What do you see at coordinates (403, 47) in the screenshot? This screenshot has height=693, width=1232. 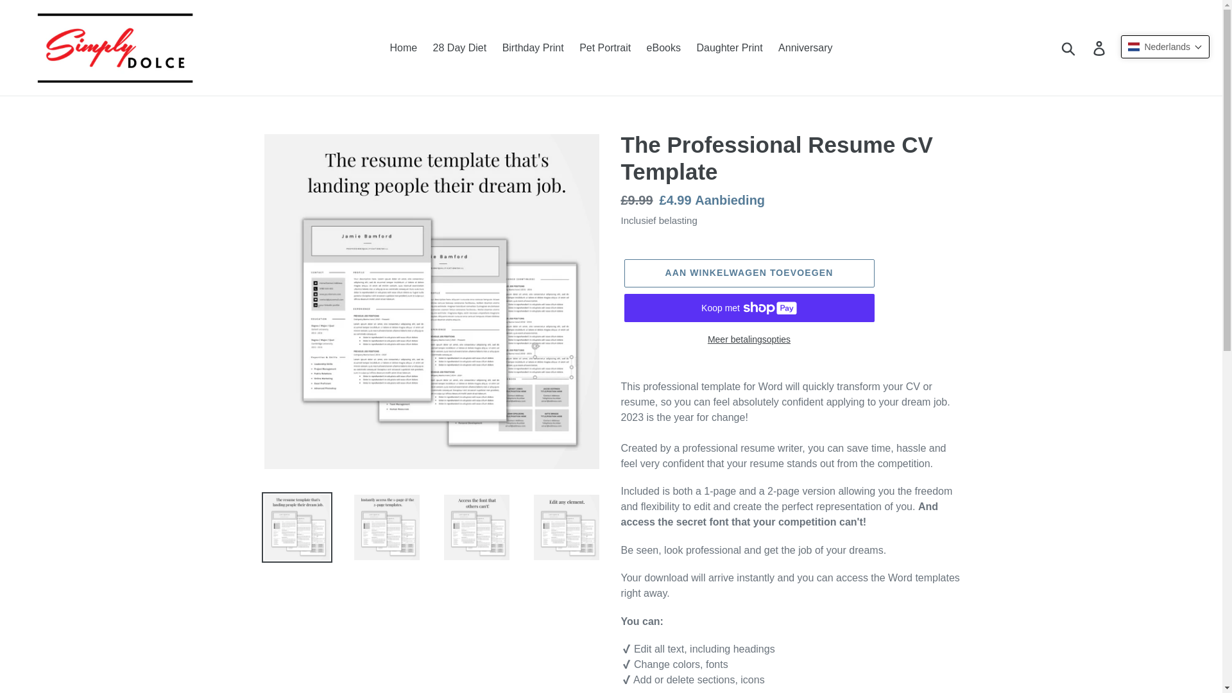 I see `Home` at bounding box center [403, 47].